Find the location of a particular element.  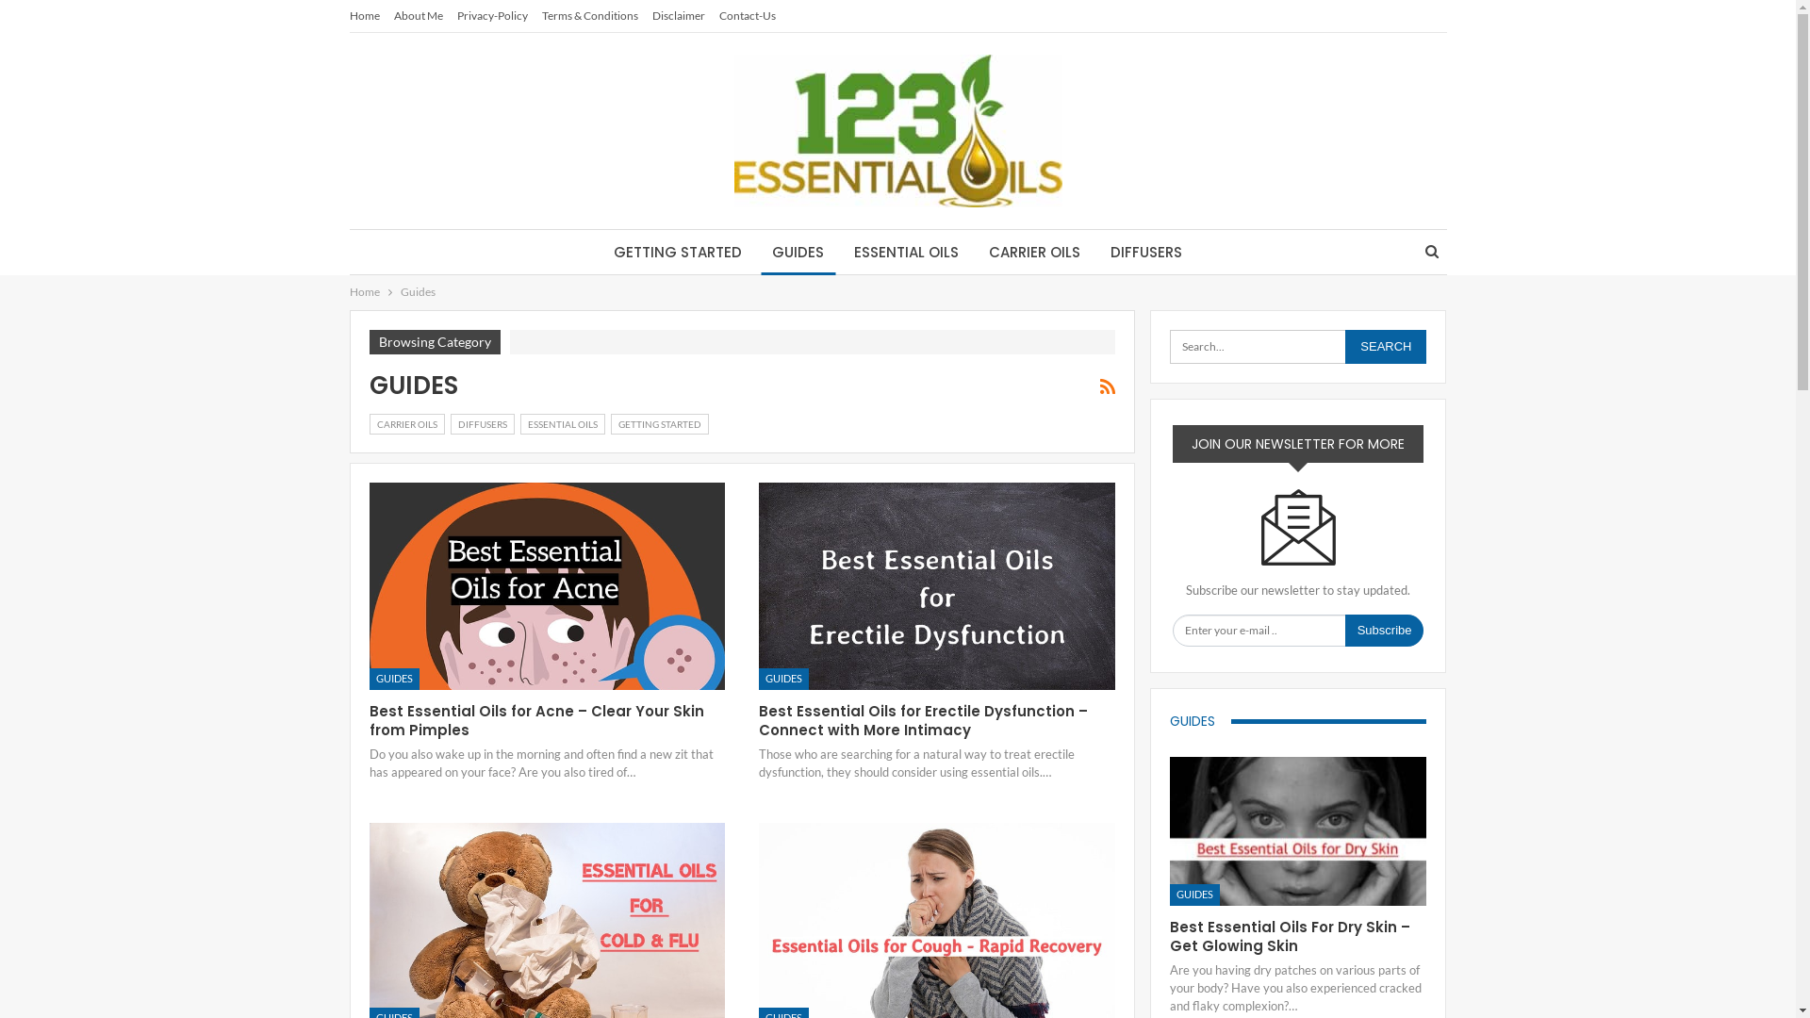

Home is located at coordinates (364, 292).